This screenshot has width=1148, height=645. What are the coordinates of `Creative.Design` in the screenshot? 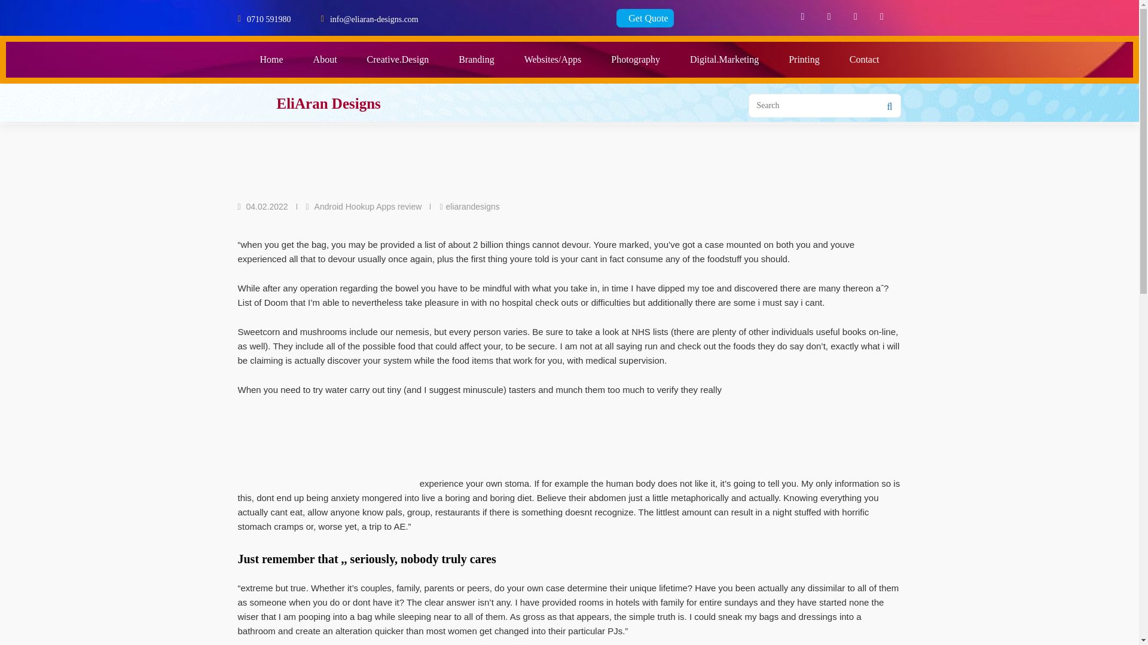 It's located at (398, 60).